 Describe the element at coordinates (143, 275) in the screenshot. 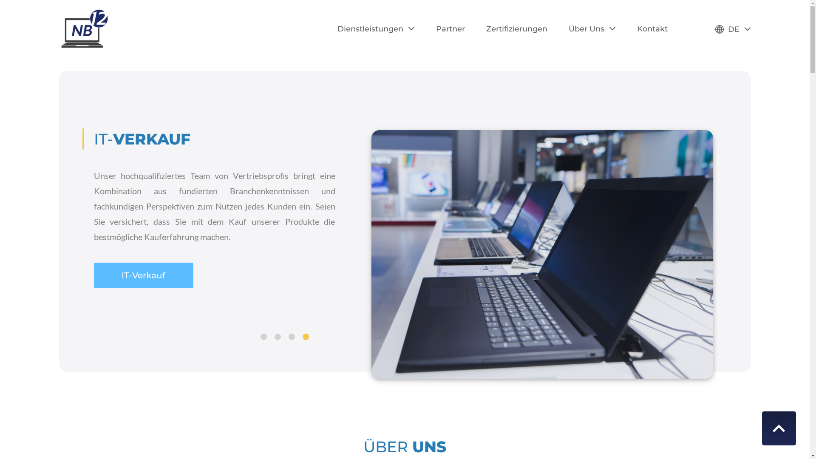

I see `IT-Ankauf` at that location.